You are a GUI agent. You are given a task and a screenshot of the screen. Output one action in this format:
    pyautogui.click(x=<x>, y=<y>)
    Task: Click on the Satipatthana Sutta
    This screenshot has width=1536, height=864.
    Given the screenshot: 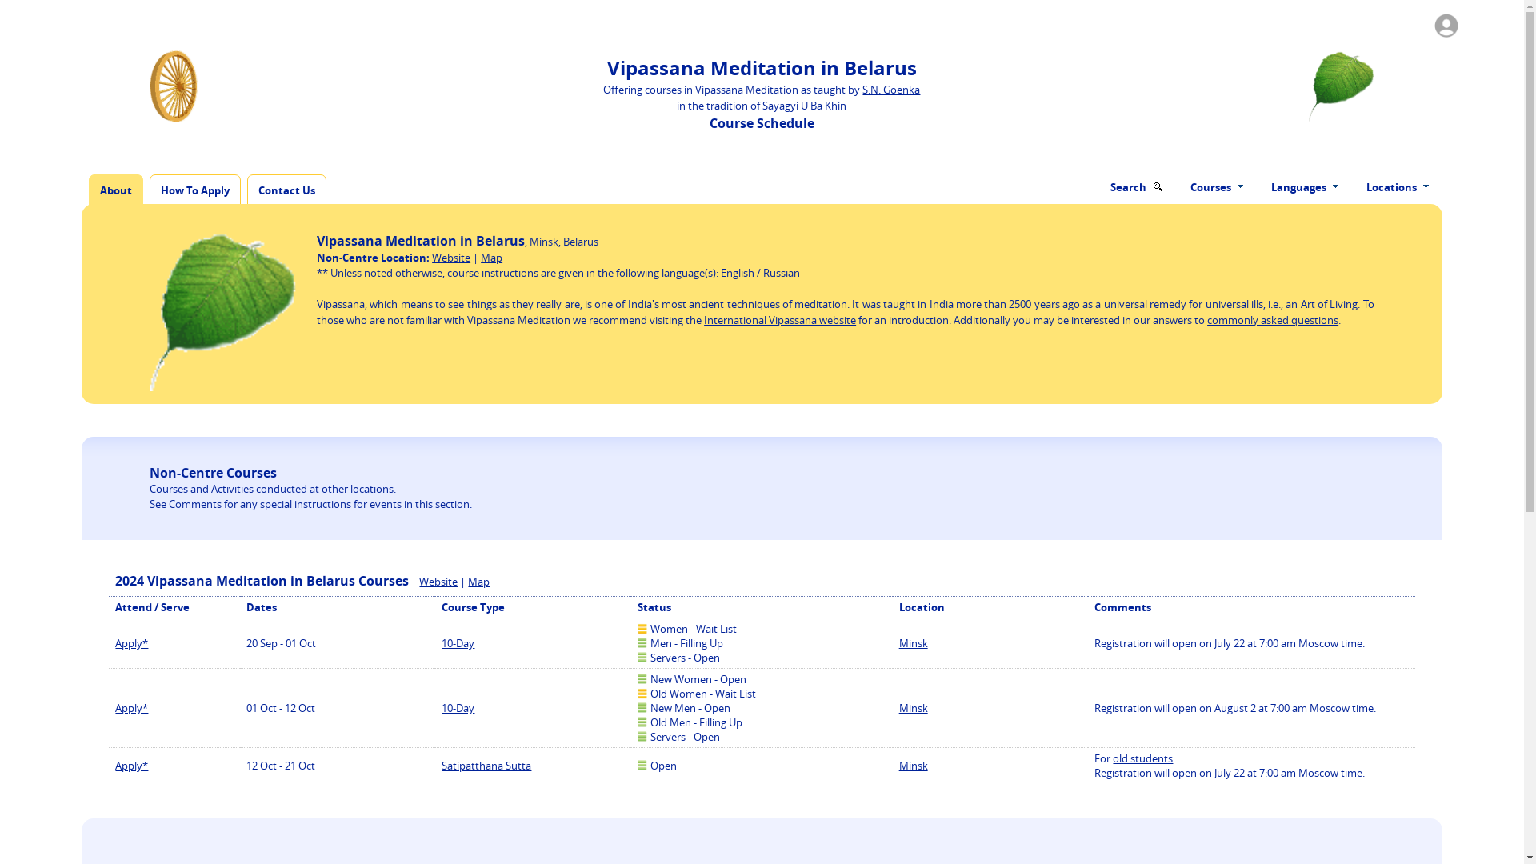 What is the action you would take?
    pyautogui.click(x=486, y=765)
    